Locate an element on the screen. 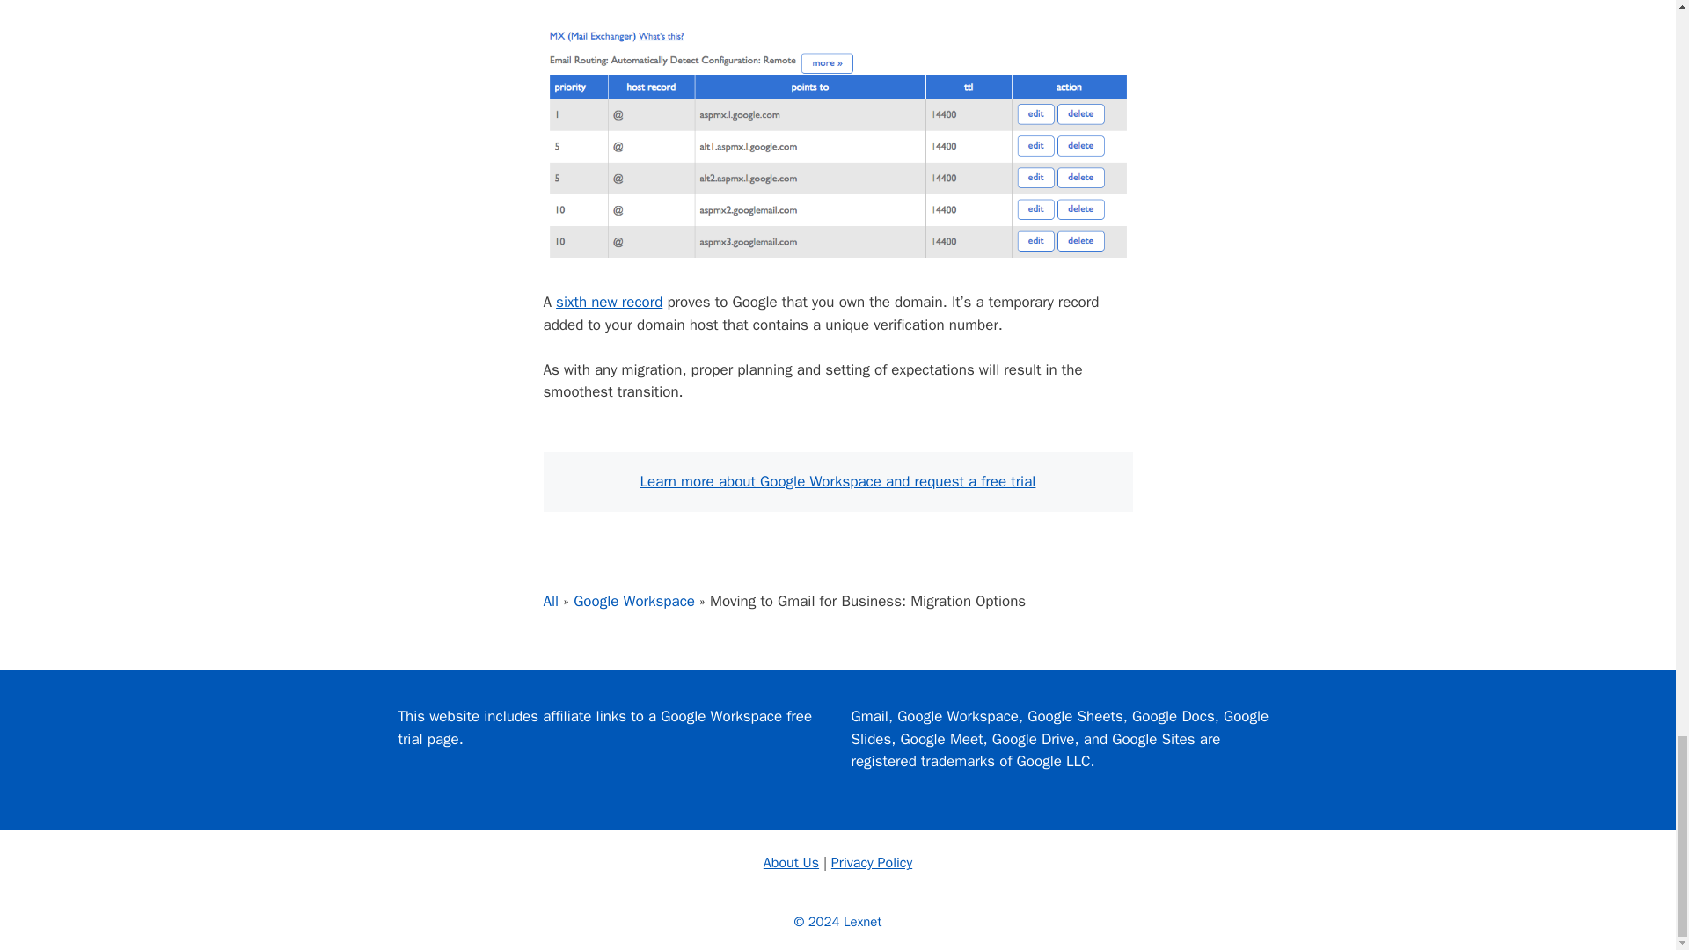 This screenshot has height=950, width=1689. sixth new record is located at coordinates (609, 302).